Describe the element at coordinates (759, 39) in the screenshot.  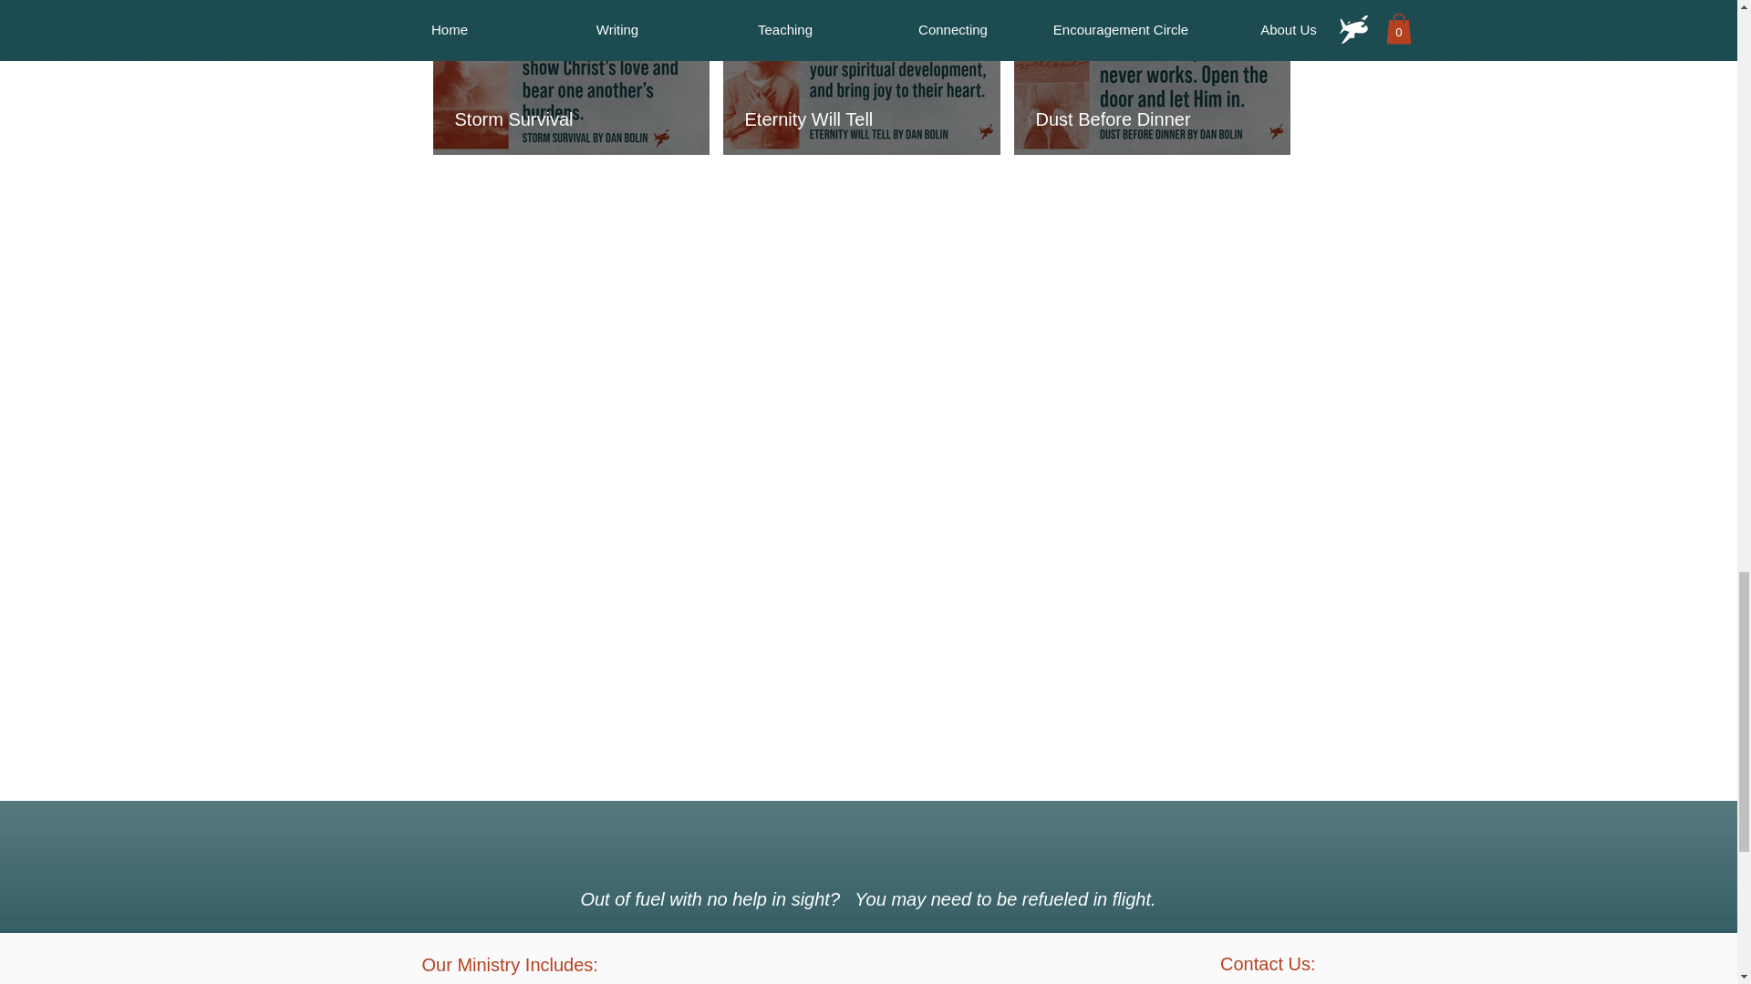
I see `Jul 22` at that location.